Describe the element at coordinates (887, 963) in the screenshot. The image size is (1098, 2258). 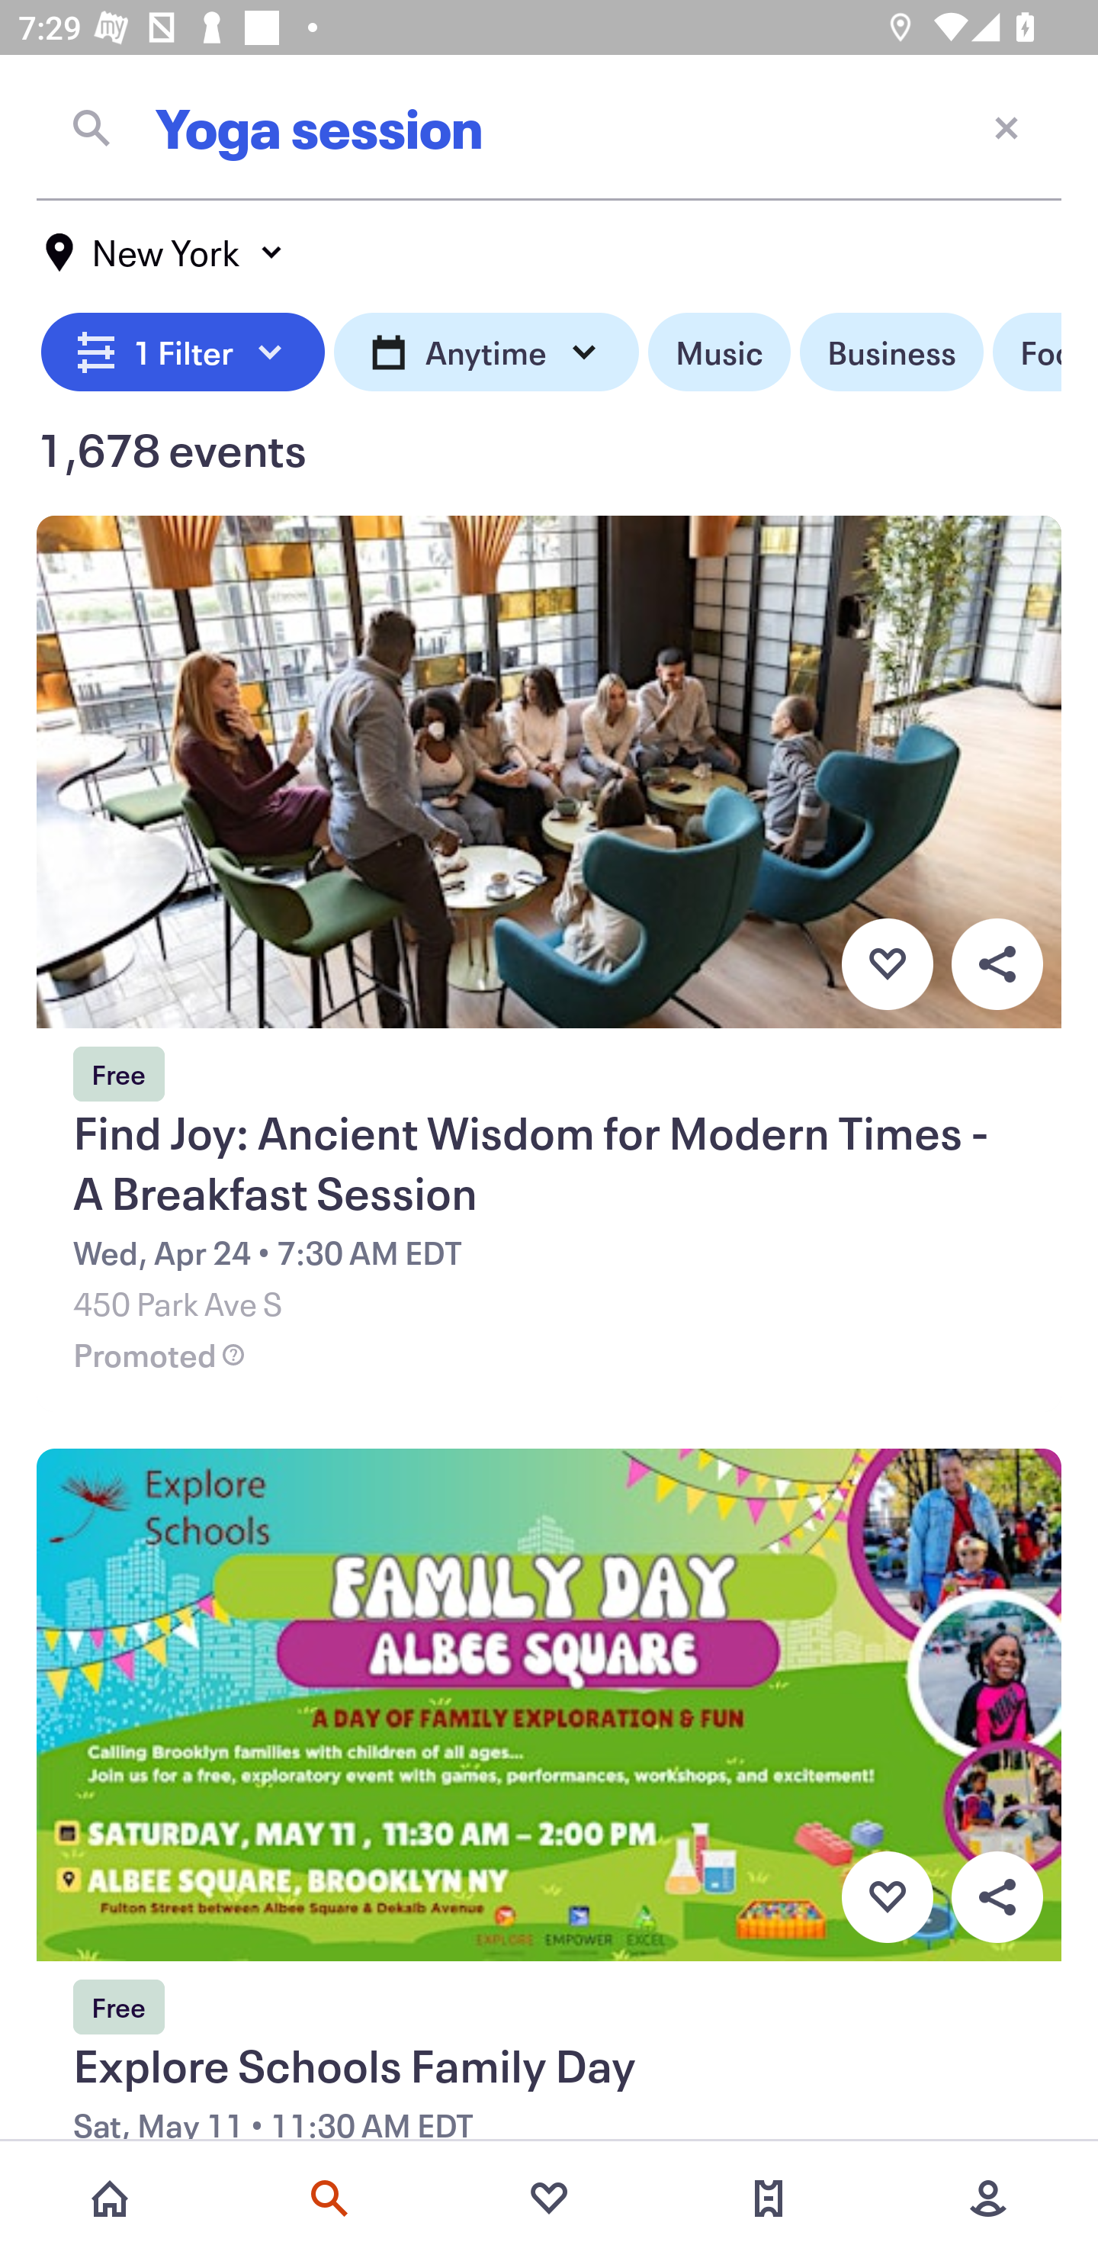
I see `Favorite button` at that location.